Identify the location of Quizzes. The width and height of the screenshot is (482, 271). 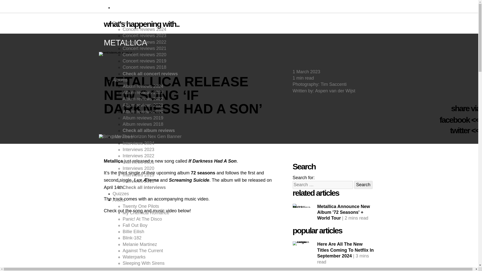
(120, 194).